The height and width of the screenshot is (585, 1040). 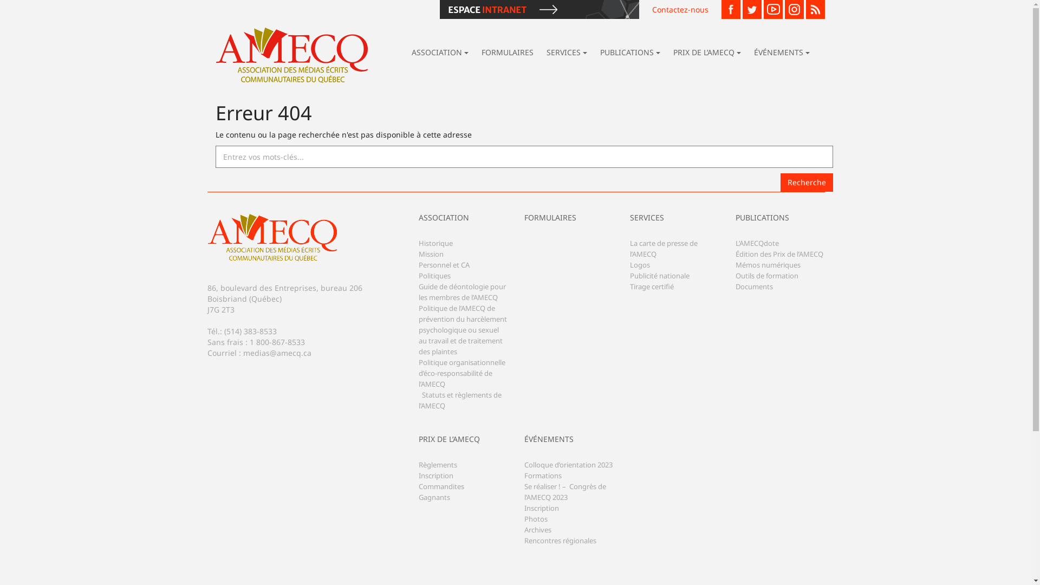 I want to click on Archives, so click(x=537, y=538).